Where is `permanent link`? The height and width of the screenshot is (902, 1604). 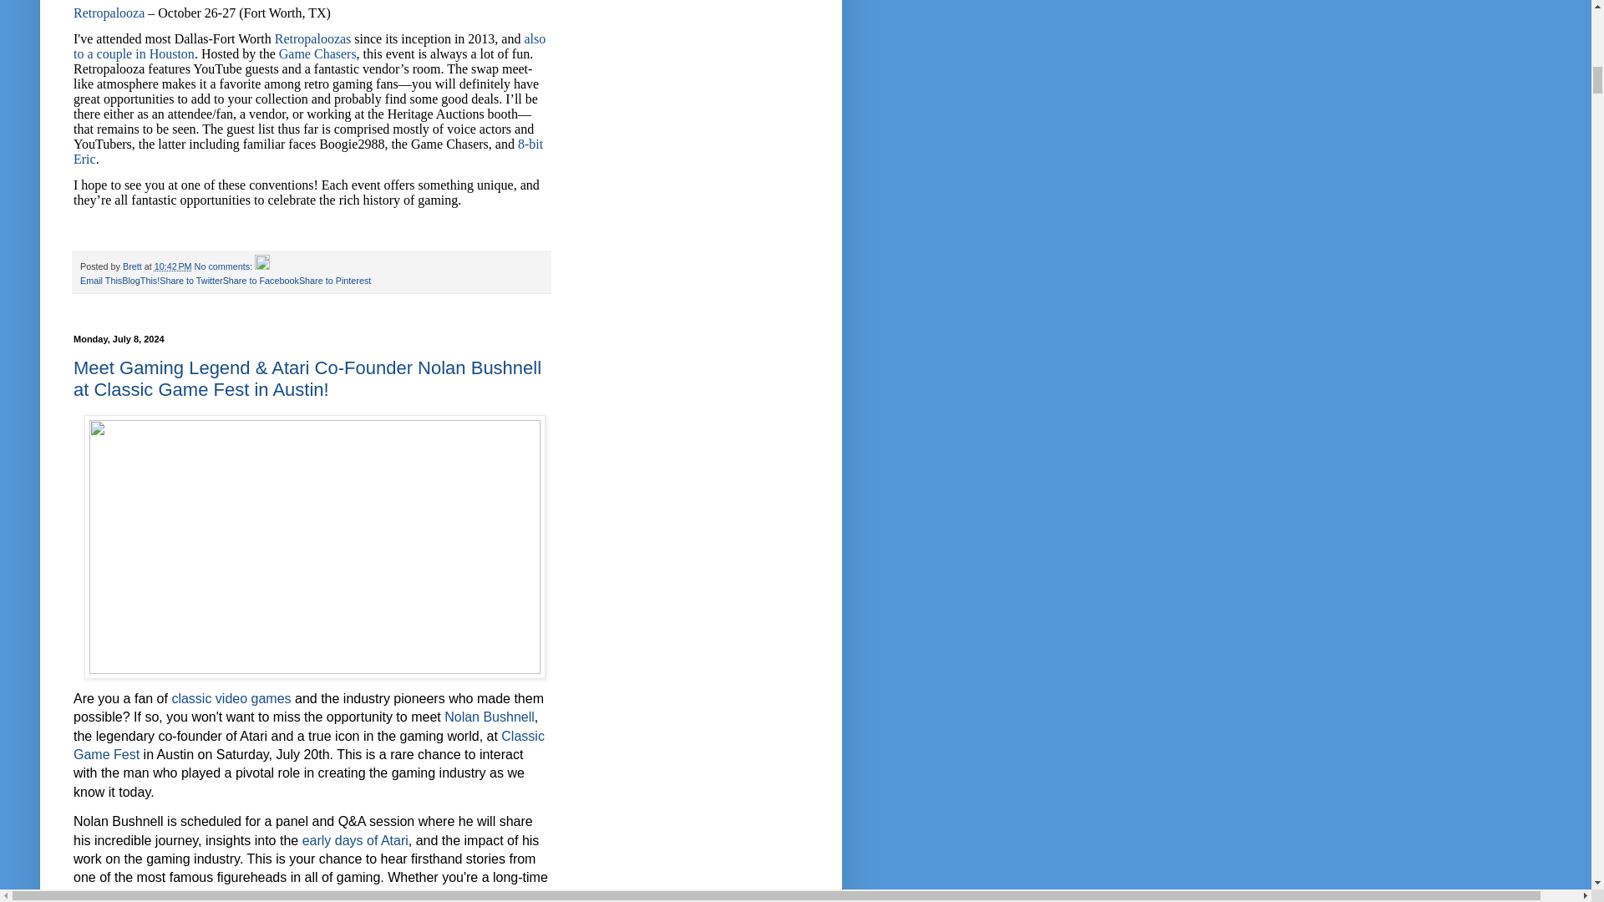 permanent link is located at coordinates (173, 266).